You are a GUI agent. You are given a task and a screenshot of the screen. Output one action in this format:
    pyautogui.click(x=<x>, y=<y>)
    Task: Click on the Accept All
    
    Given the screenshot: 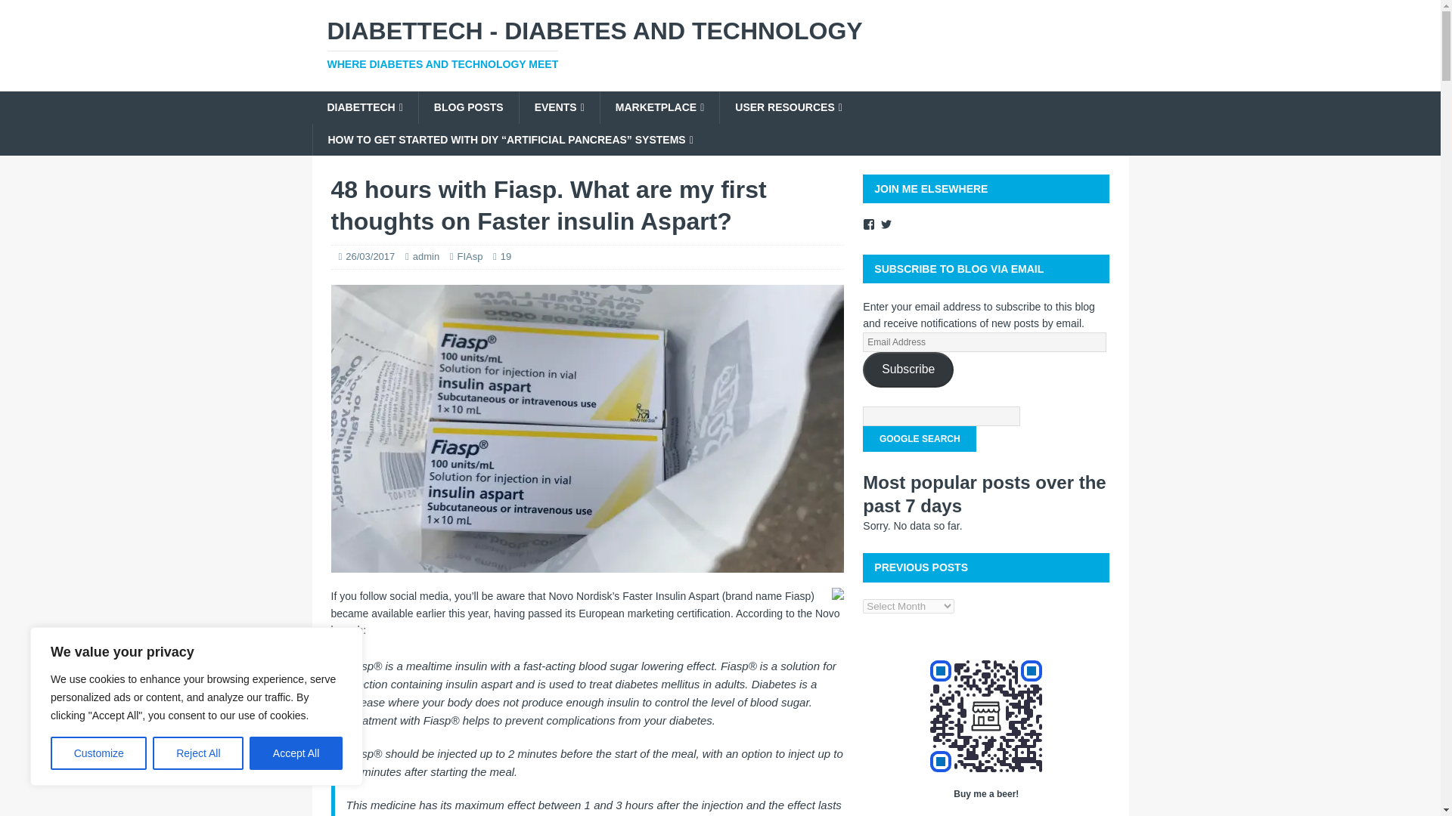 What is the action you would take?
    pyautogui.click(x=296, y=753)
    